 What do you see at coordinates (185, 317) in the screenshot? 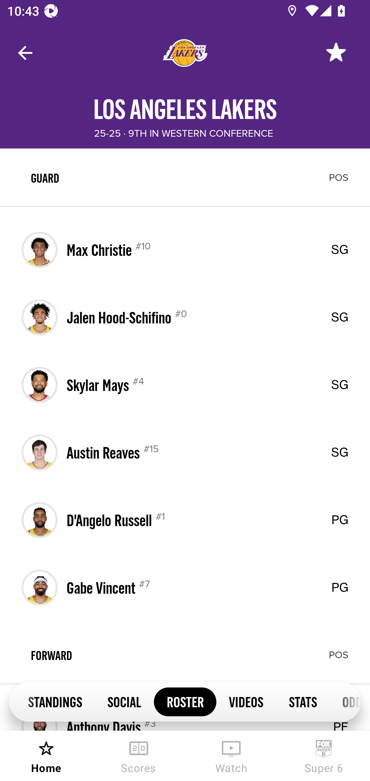
I see `Jalen Hood-Schifino #0 SG` at bounding box center [185, 317].